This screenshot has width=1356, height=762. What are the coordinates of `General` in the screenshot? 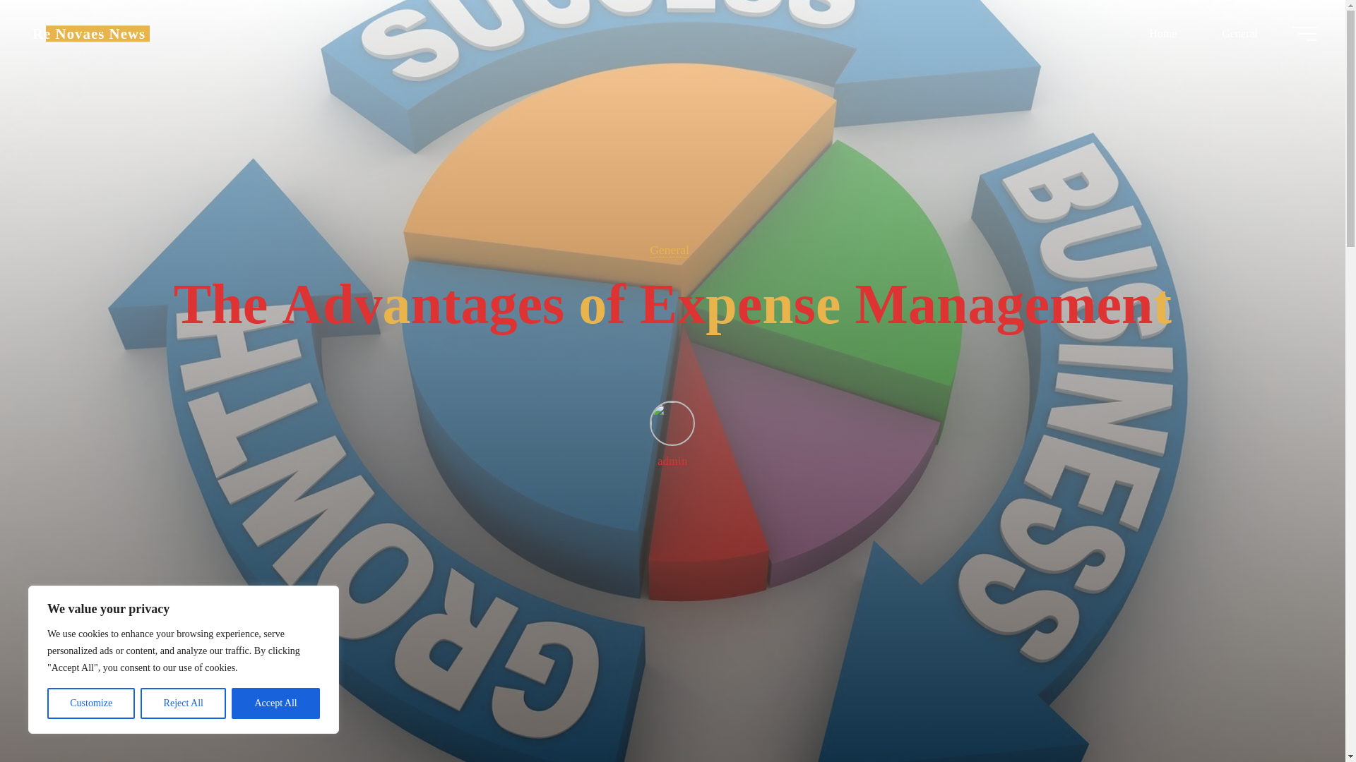 It's located at (1239, 33).